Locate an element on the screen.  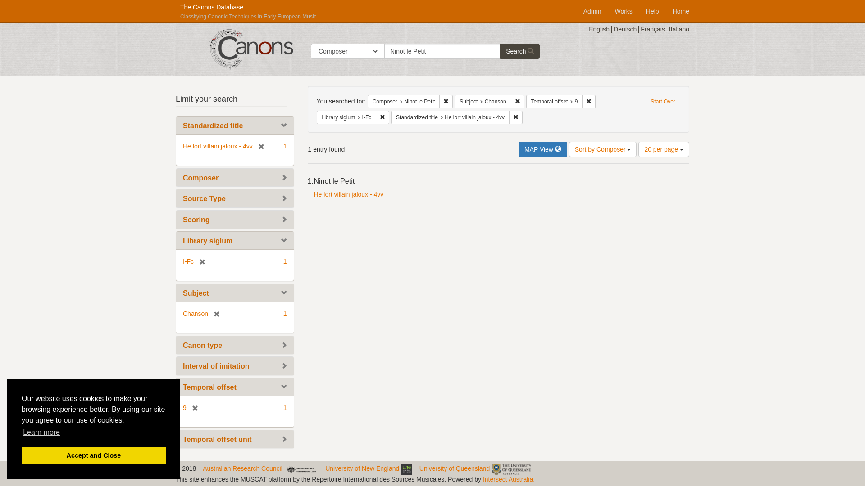
Help is located at coordinates (652, 8).